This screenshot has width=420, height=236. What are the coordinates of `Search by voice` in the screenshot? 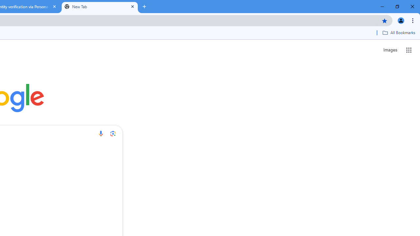 It's located at (101, 133).